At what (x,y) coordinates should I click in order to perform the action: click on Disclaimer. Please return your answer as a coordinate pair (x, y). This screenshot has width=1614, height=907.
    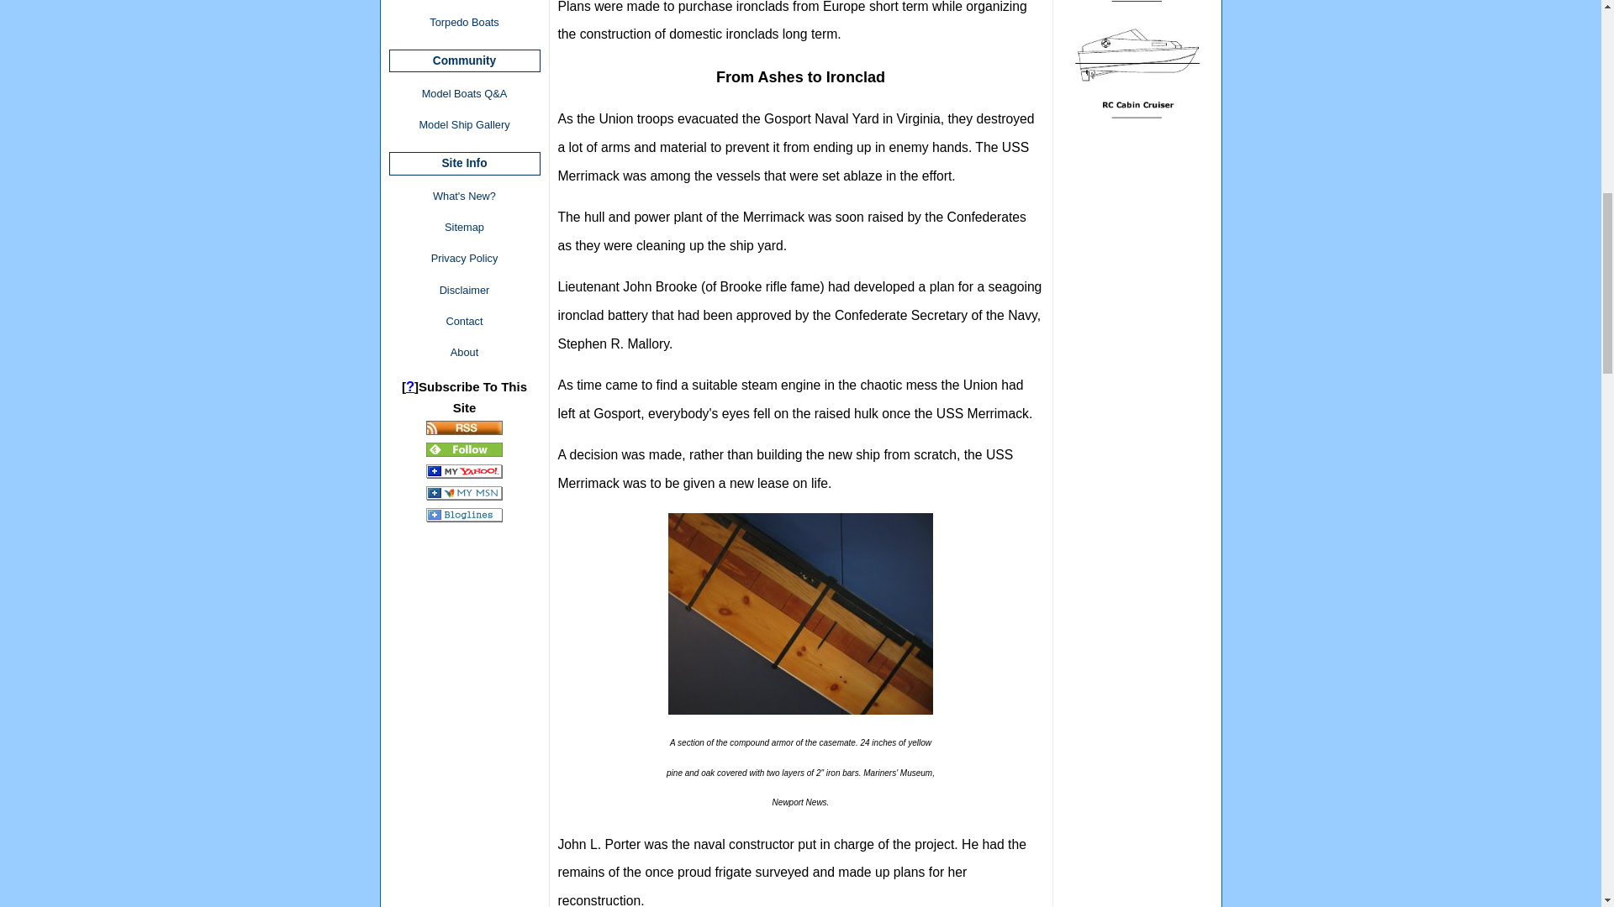
    Looking at the image, I should click on (464, 290).